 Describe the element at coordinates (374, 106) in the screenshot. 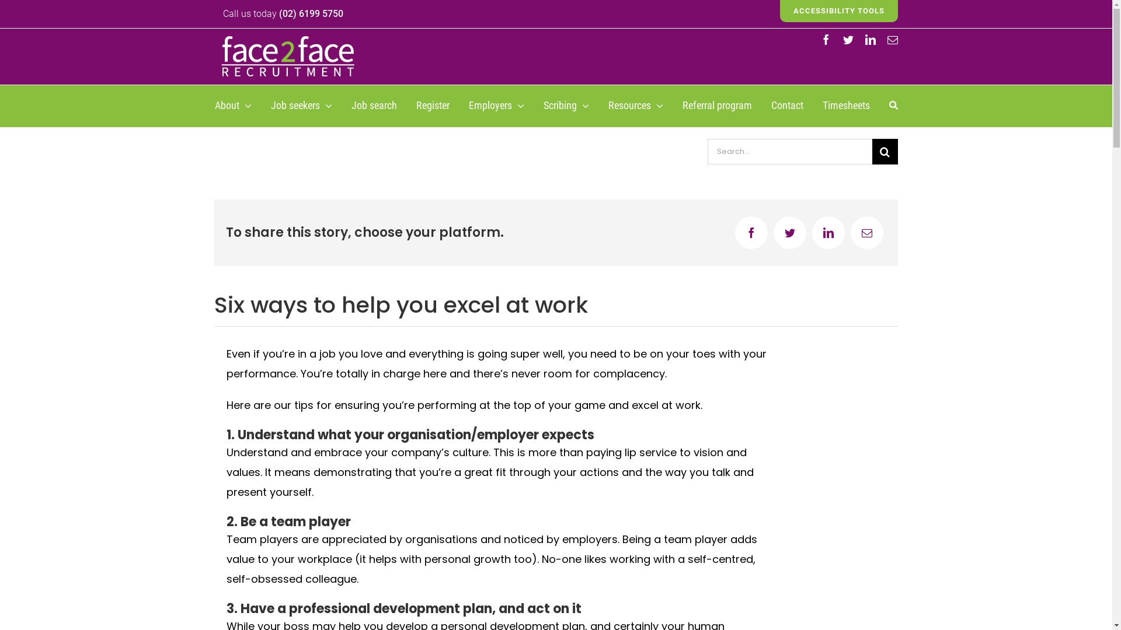

I see `Job search` at that location.